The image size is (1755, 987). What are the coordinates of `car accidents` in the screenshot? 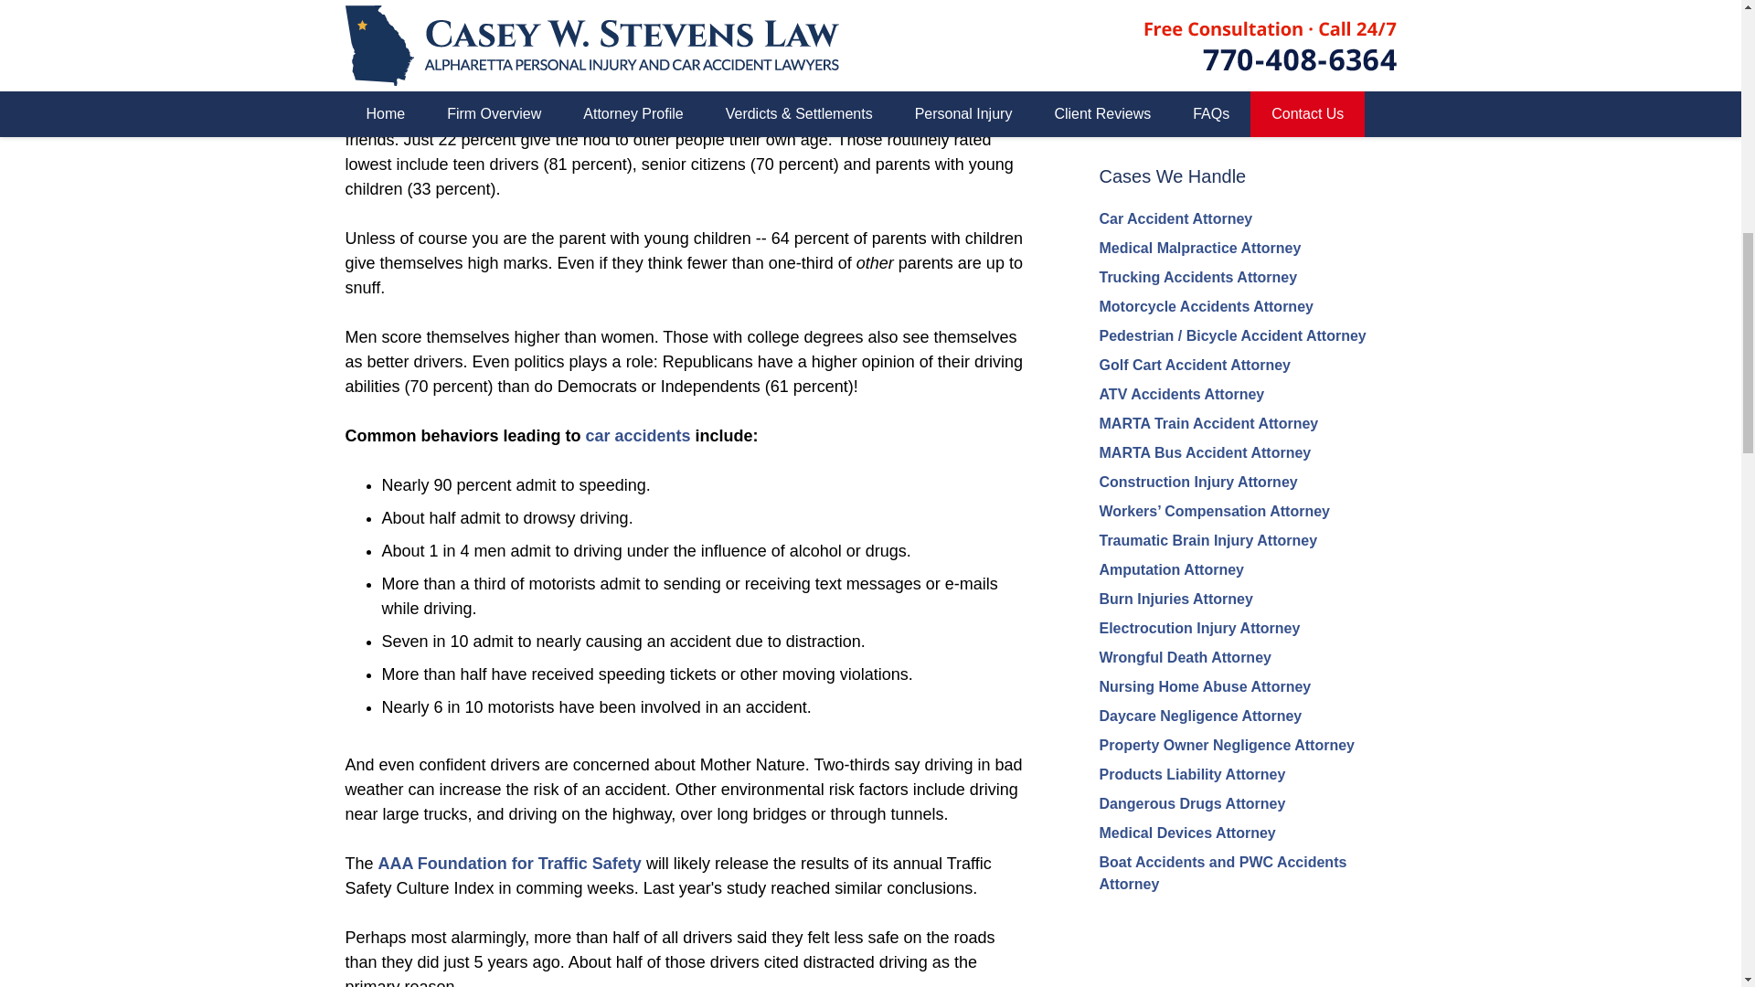 It's located at (638, 435).